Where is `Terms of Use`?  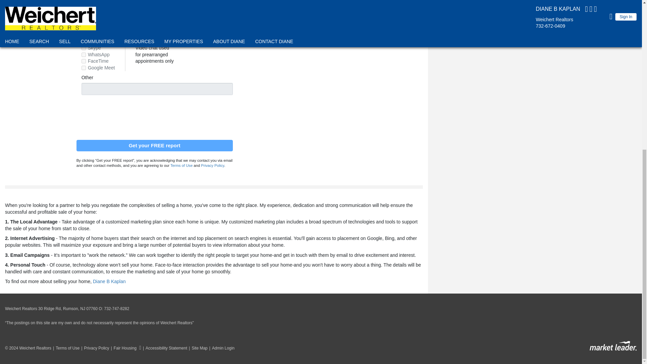 Terms of Use is located at coordinates (182, 165).